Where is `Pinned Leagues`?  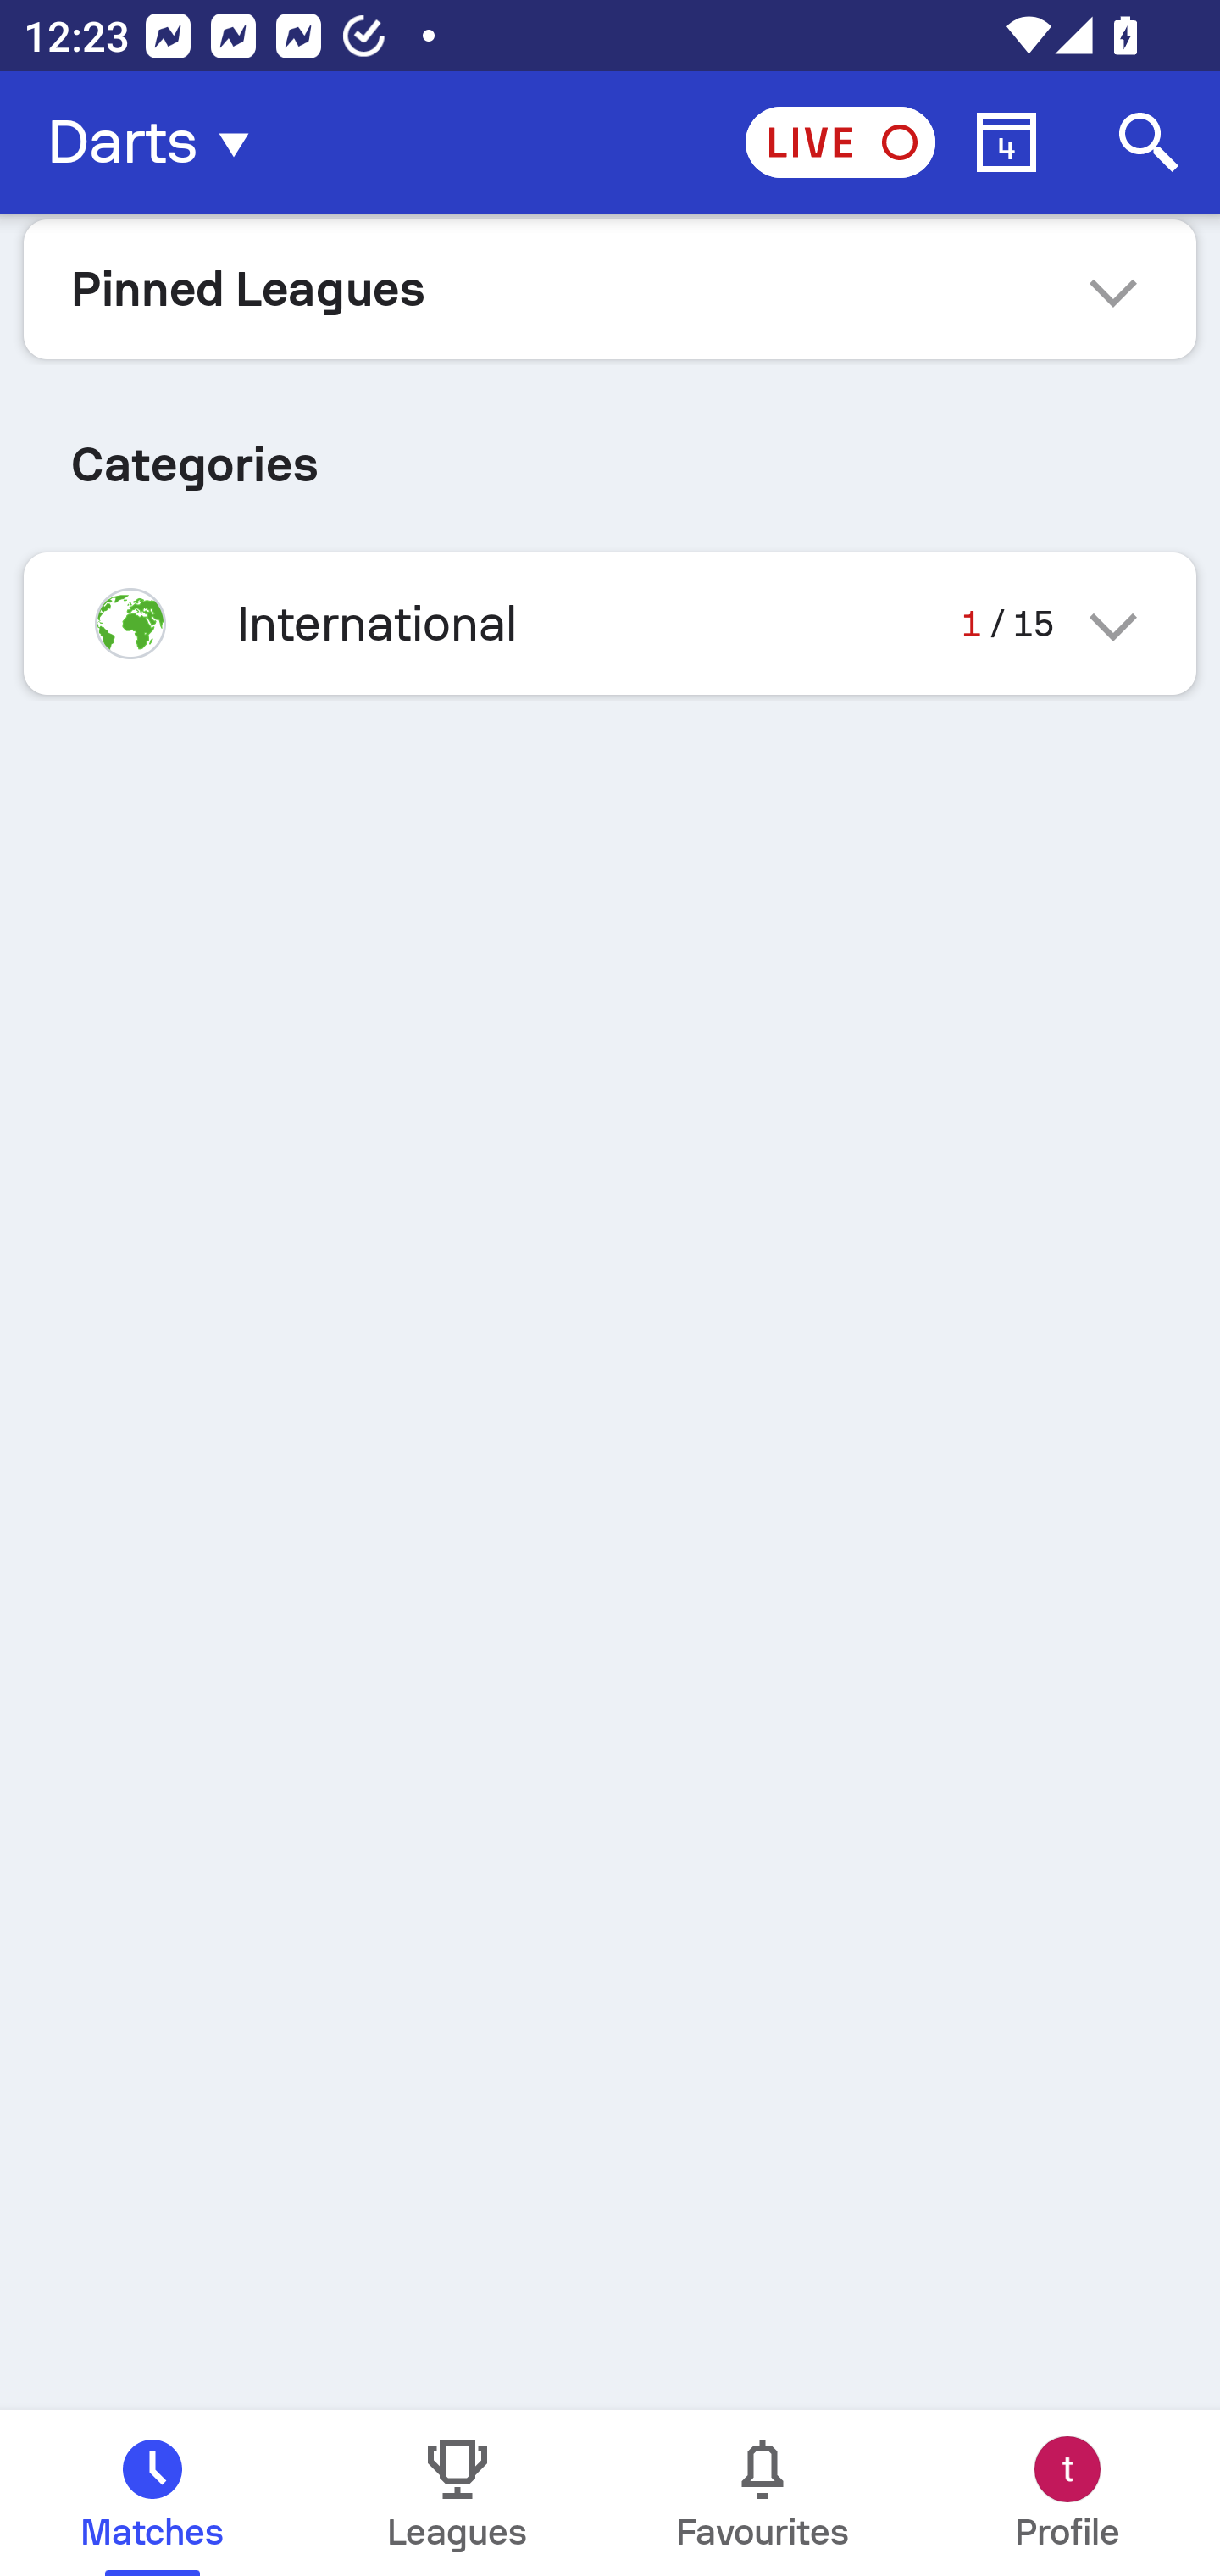 Pinned Leagues is located at coordinates (610, 288).